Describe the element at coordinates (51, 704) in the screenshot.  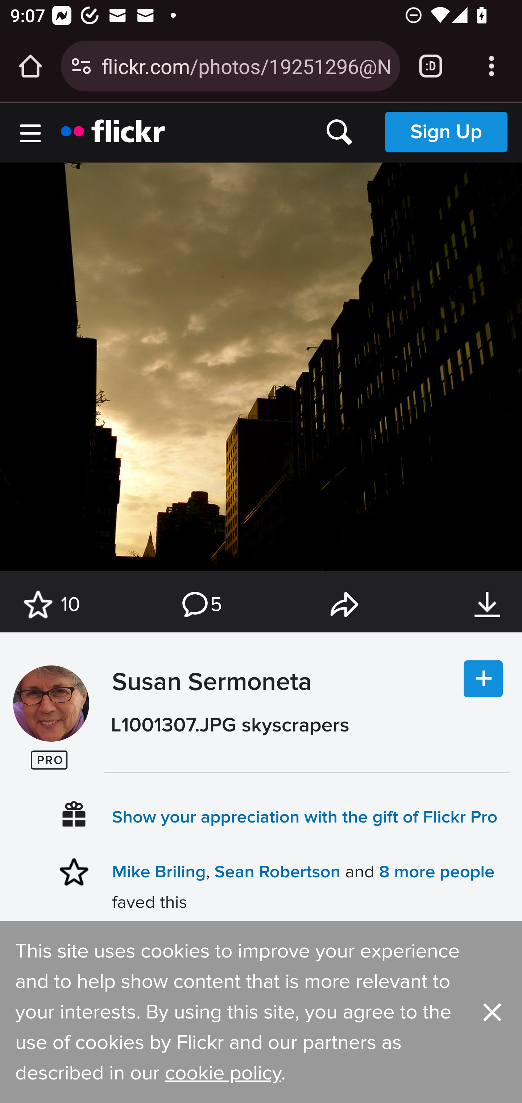
I see `en321` at that location.